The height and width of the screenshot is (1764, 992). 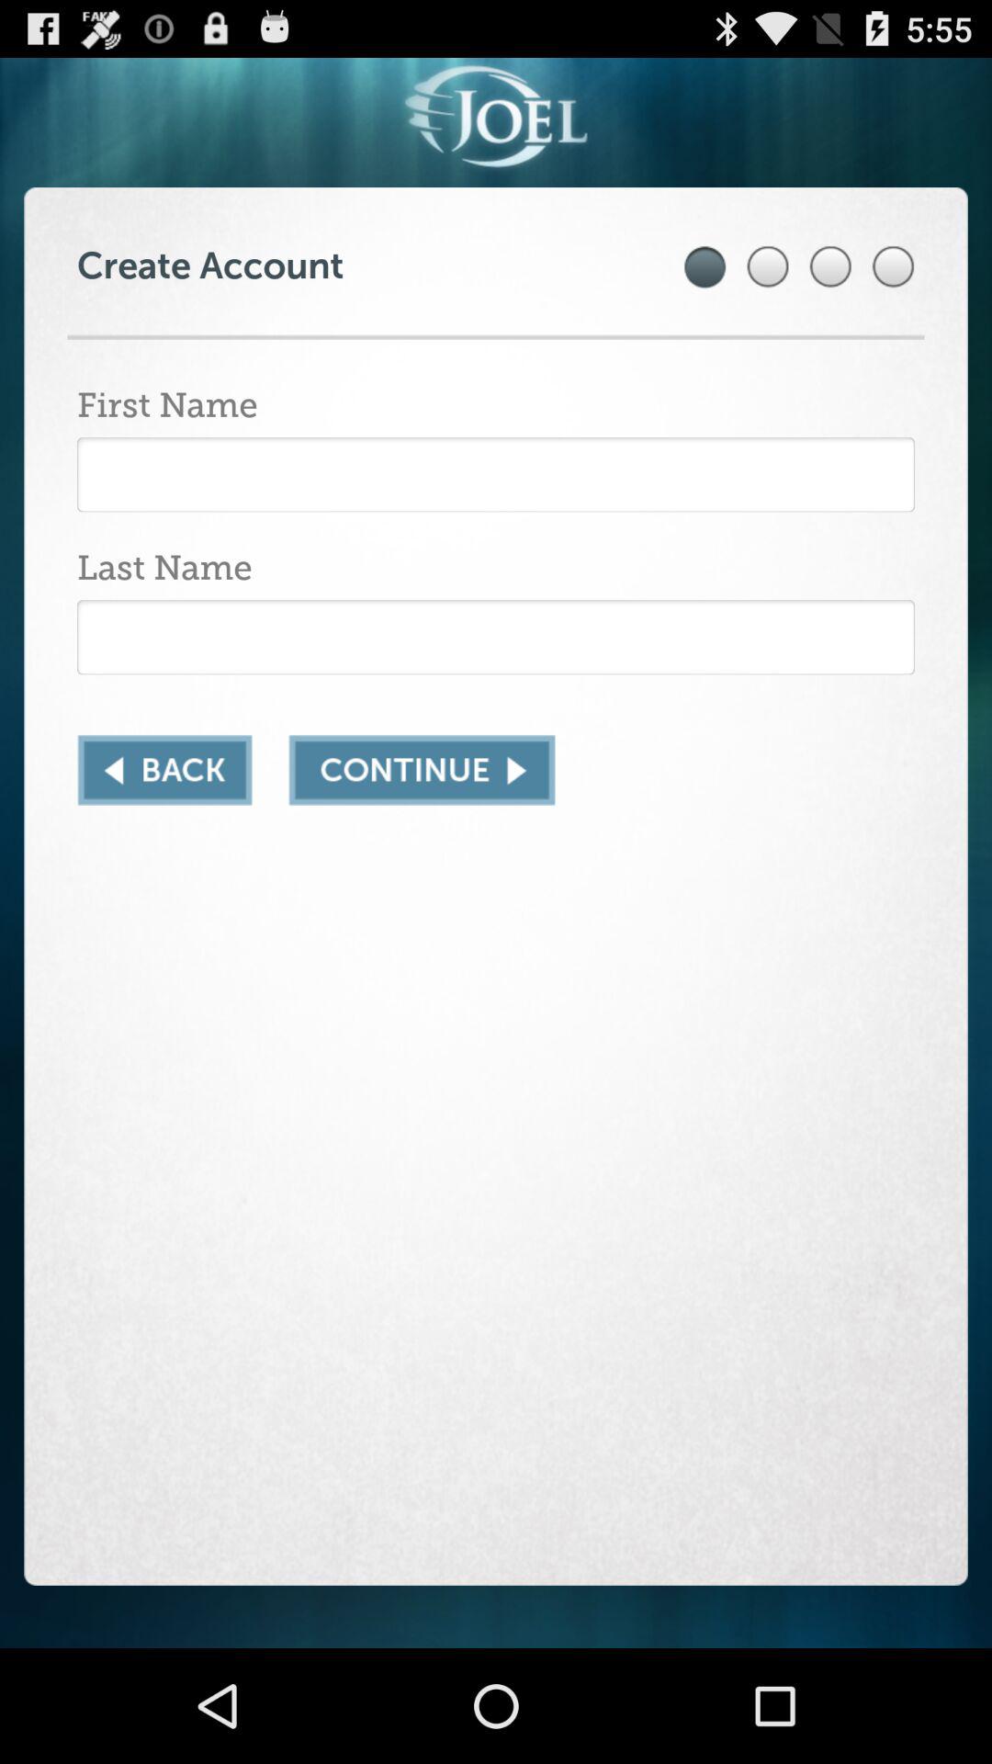 What do you see at coordinates (496, 474) in the screenshot?
I see `enter first name below the circle` at bounding box center [496, 474].